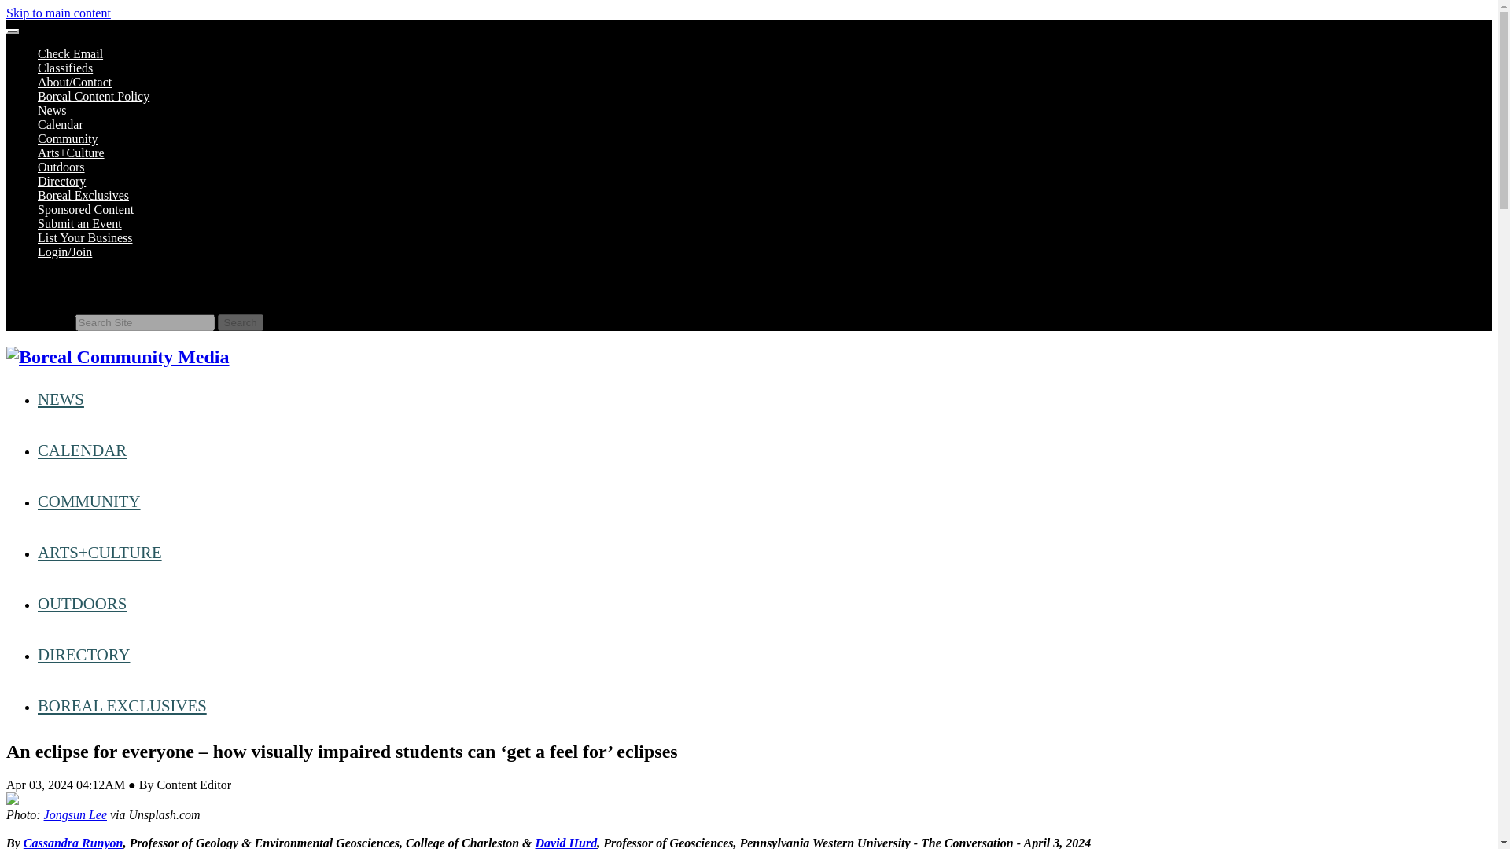  Describe the element at coordinates (52, 110) in the screenshot. I see `News` at that location.